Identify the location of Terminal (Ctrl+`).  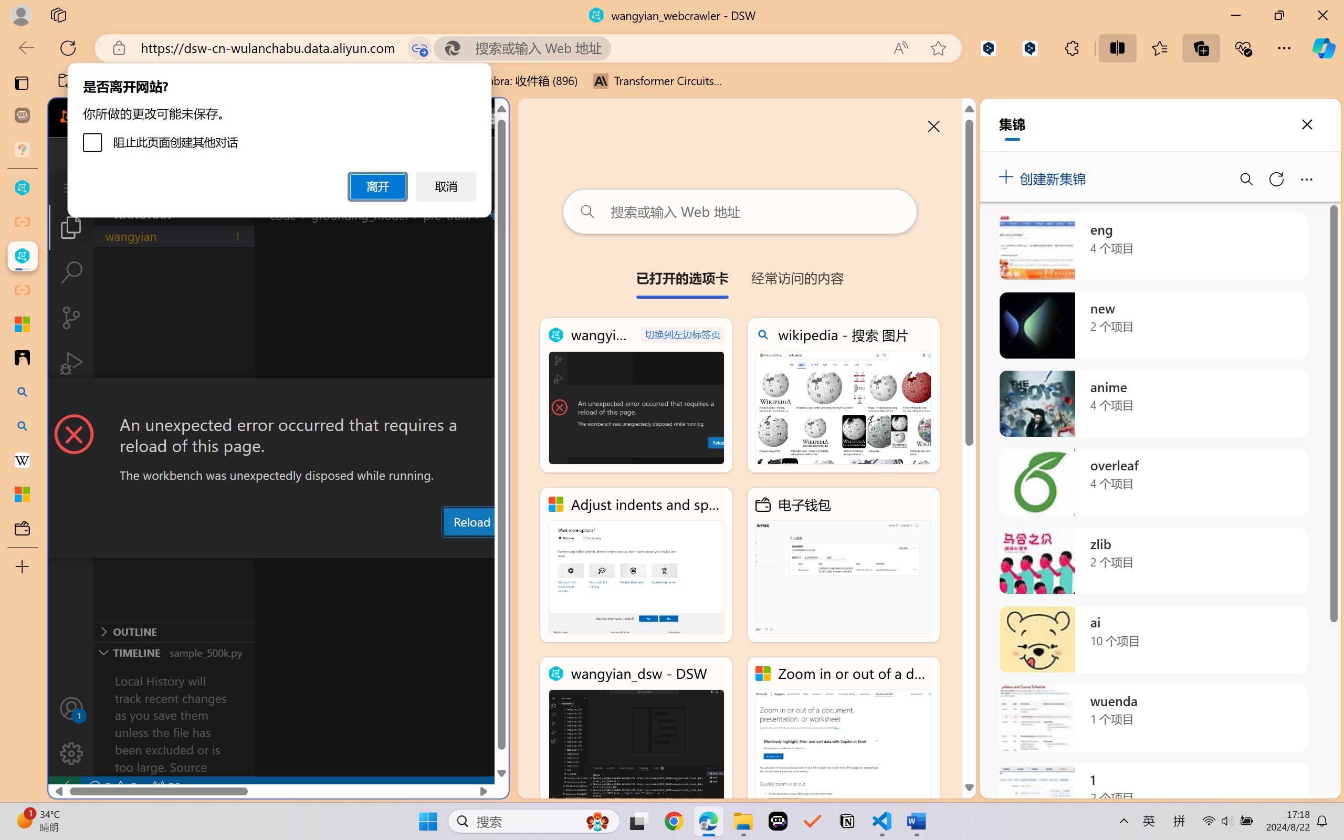
(535, 548).